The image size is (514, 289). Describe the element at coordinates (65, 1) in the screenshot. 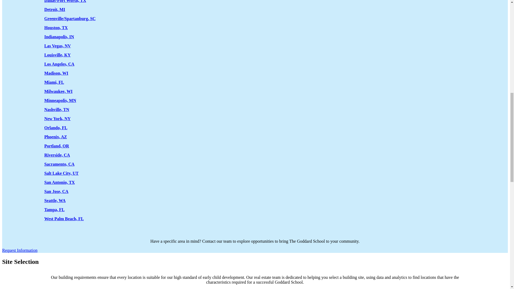

I see `Dallas-Fort Worth, TX` at that location.